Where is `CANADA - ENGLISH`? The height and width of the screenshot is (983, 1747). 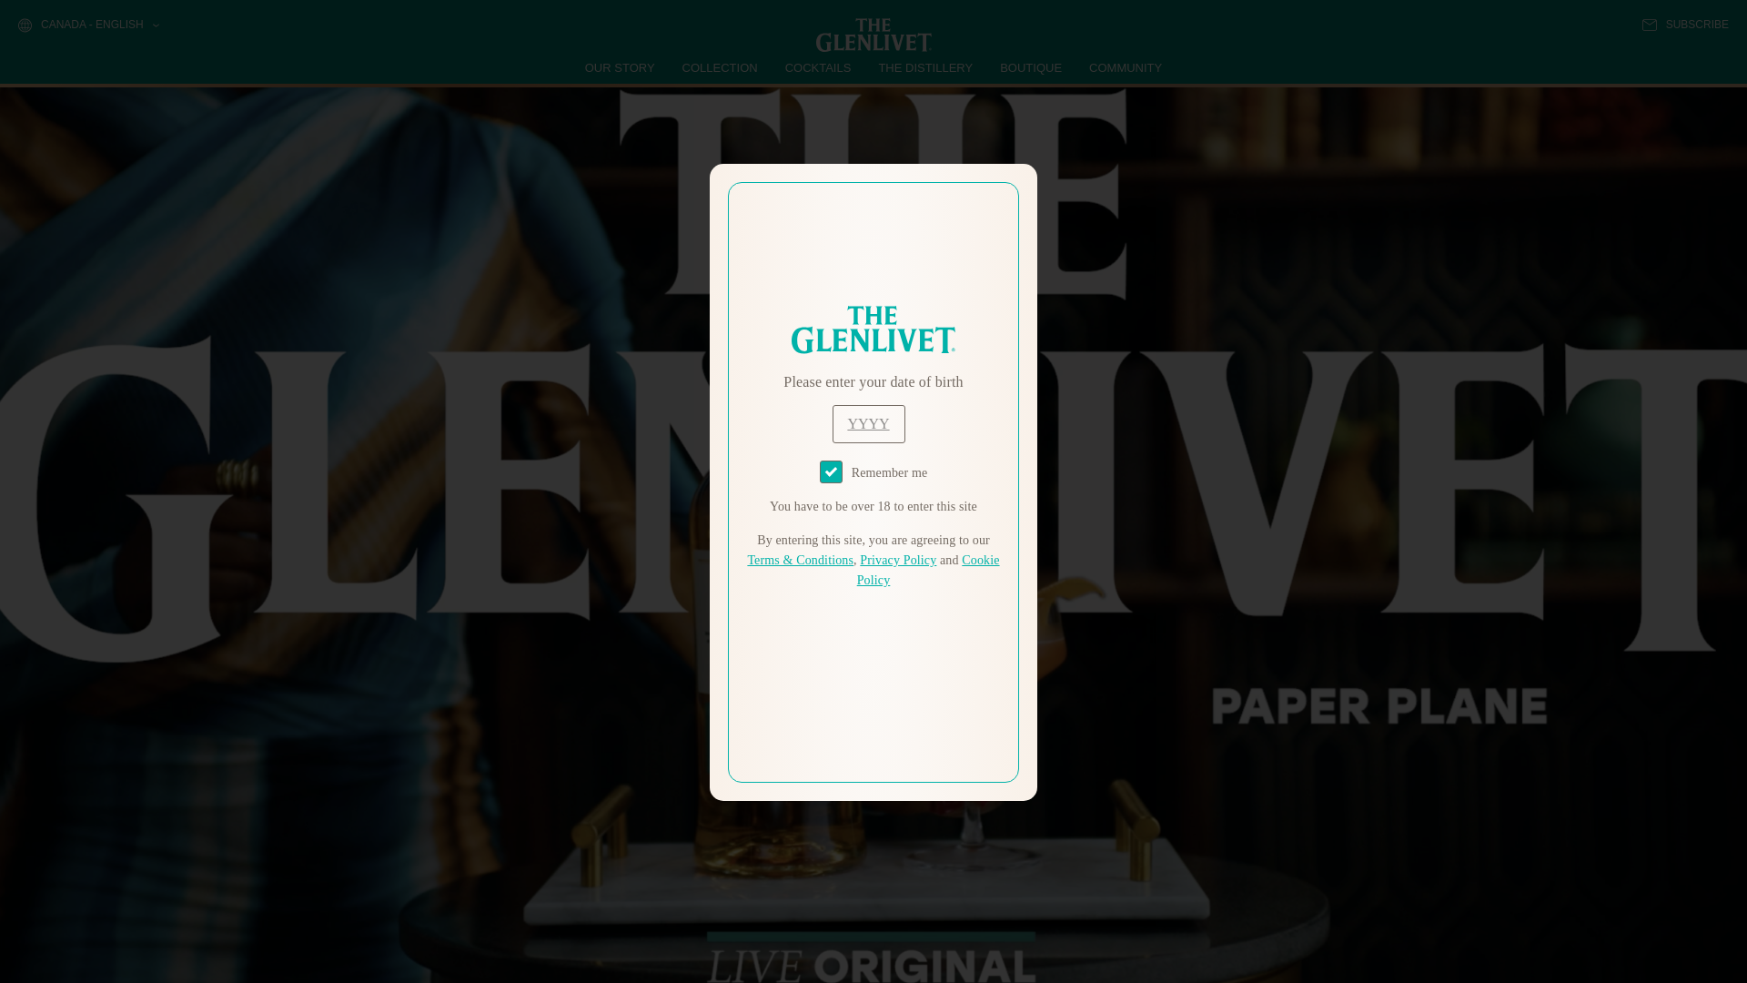 CANADA - ENGLISH is located at coordinates (87, 25).